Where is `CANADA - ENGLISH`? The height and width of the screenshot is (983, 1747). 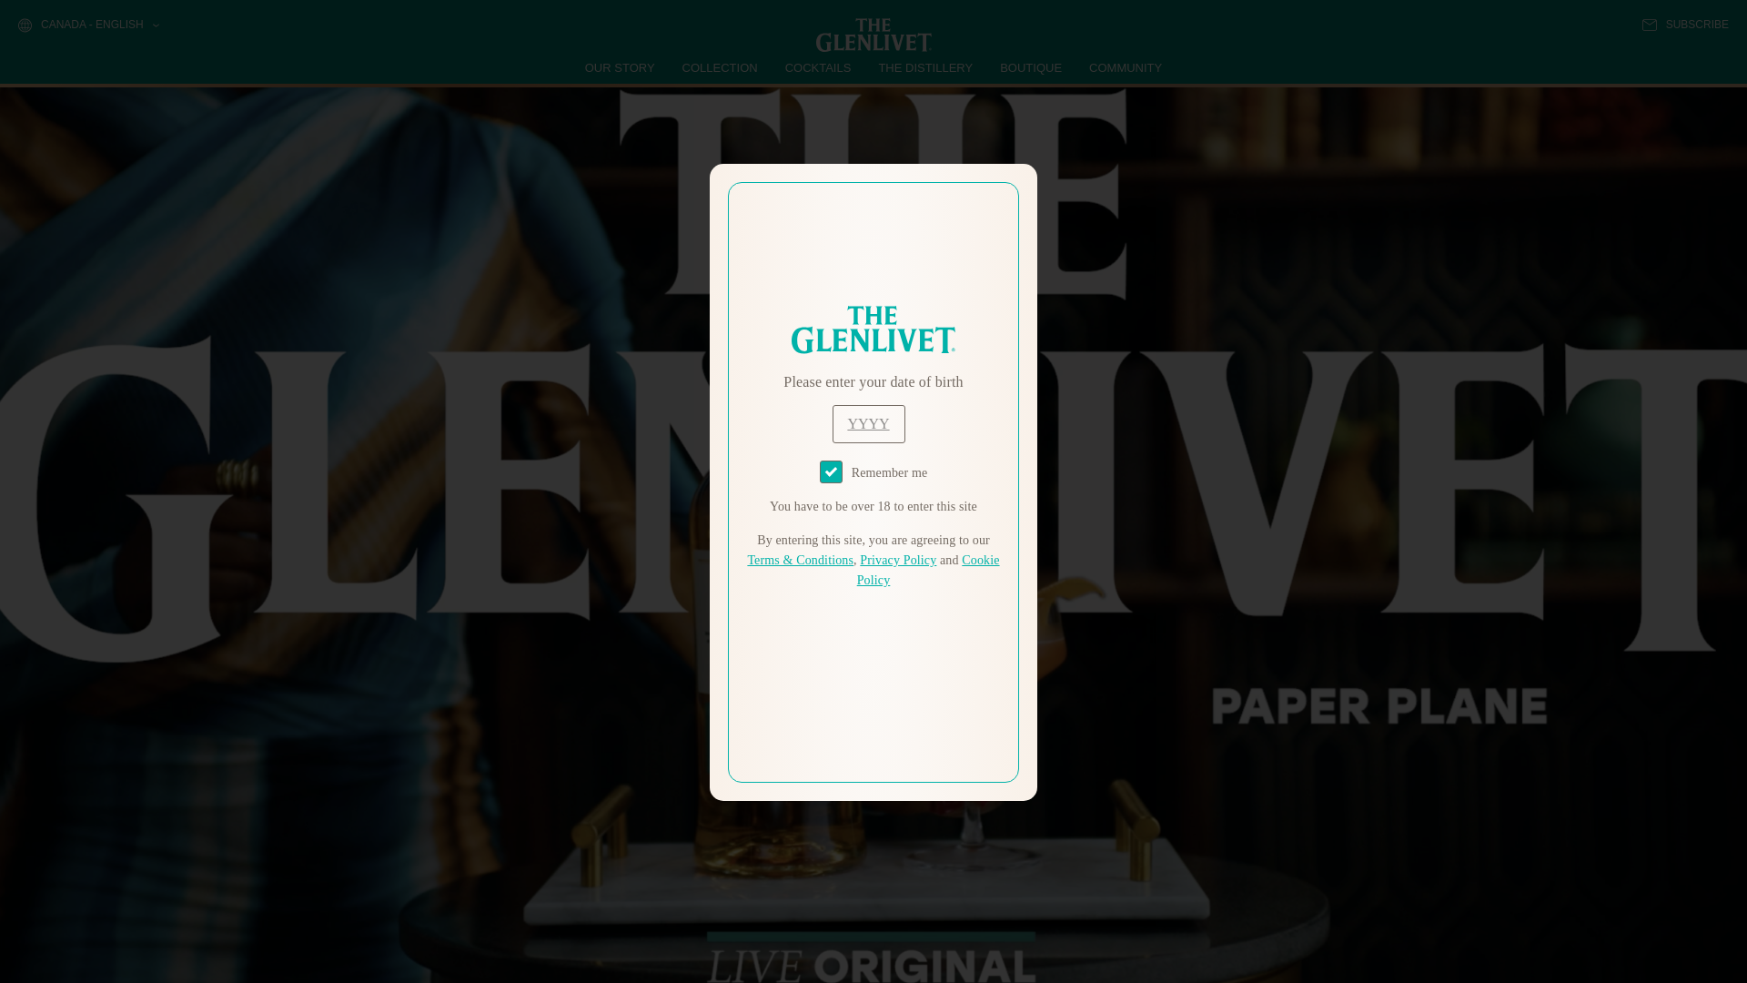 CANADA - ENGLISH is located at coordinates (87, 25).